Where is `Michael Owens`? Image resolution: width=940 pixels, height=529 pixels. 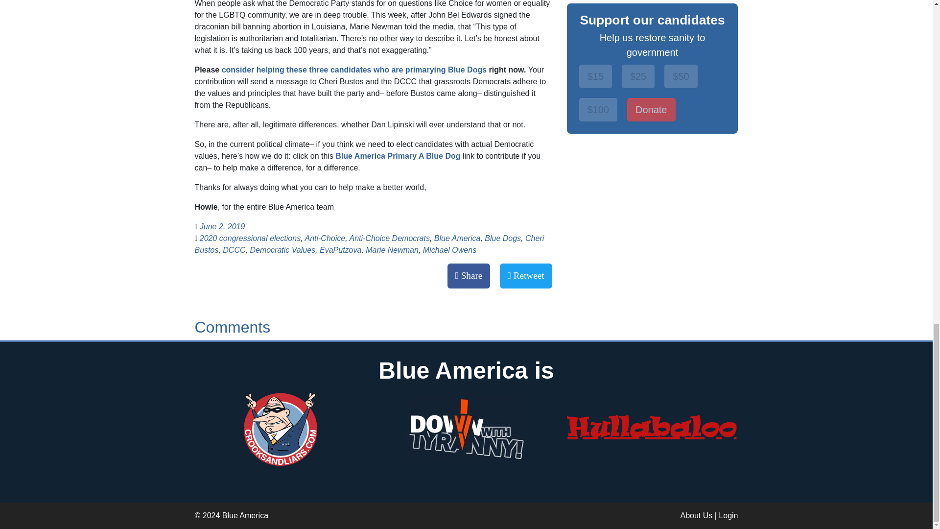 Michael Owens is located at coordinates (449, 250).